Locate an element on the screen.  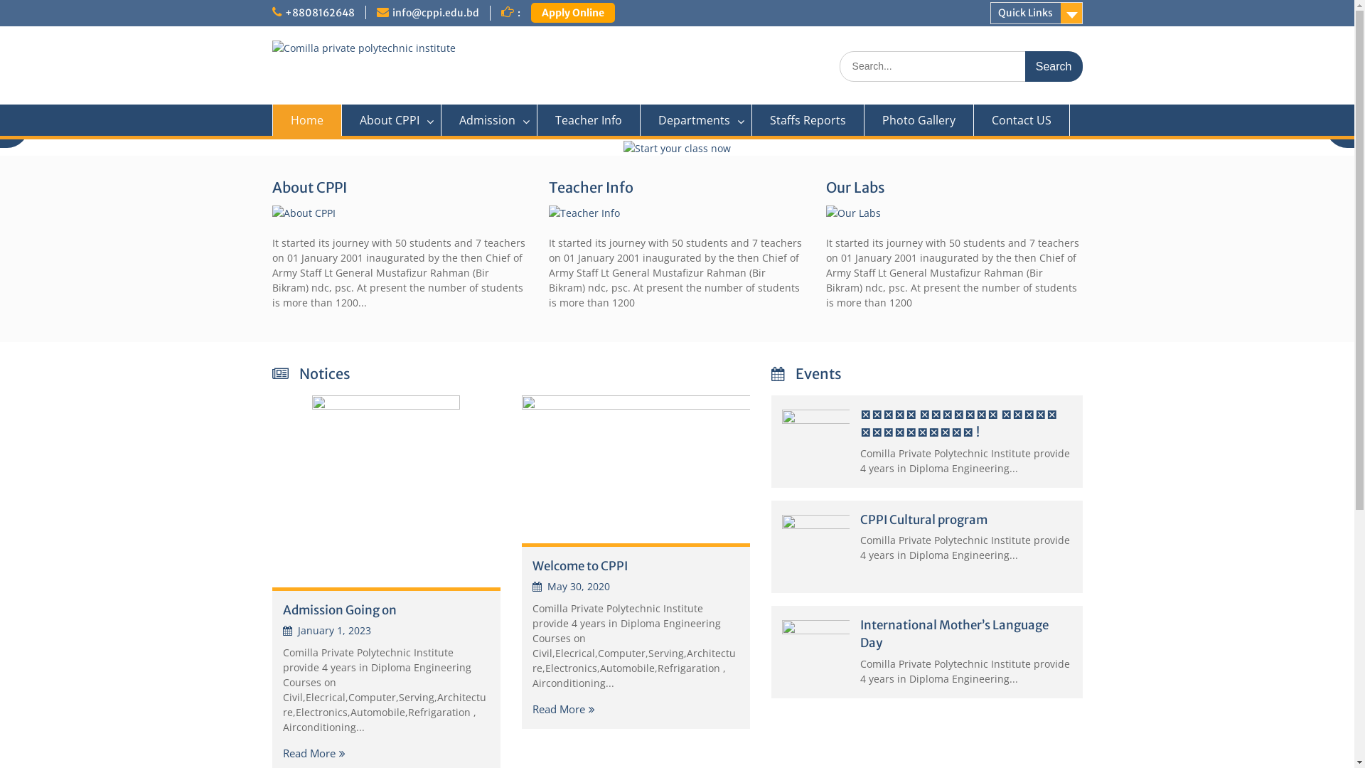
Welcome to CPPI is located at coordinates (579, 565).